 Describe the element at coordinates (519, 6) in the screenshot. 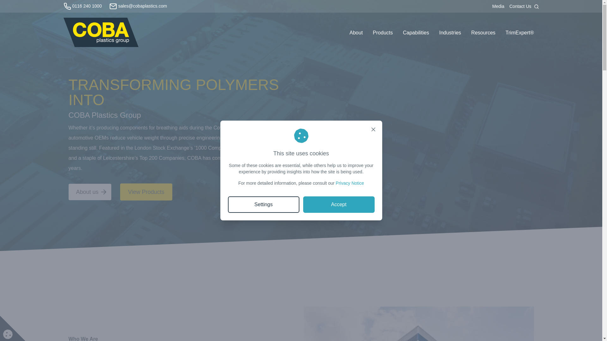

I see `Contact Us` at that location.